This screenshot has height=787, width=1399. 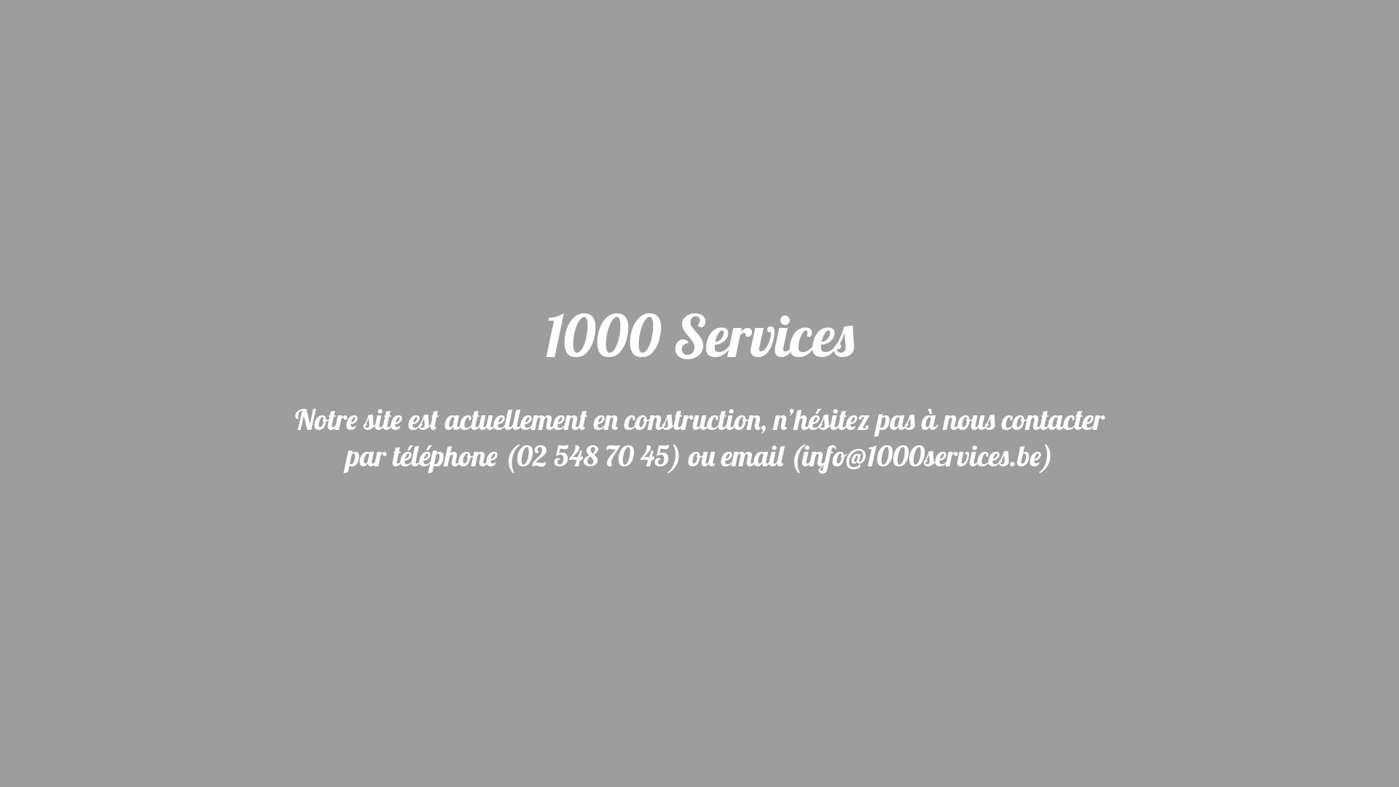 I want to click on 1000 Services, so click(x=699, y=346).